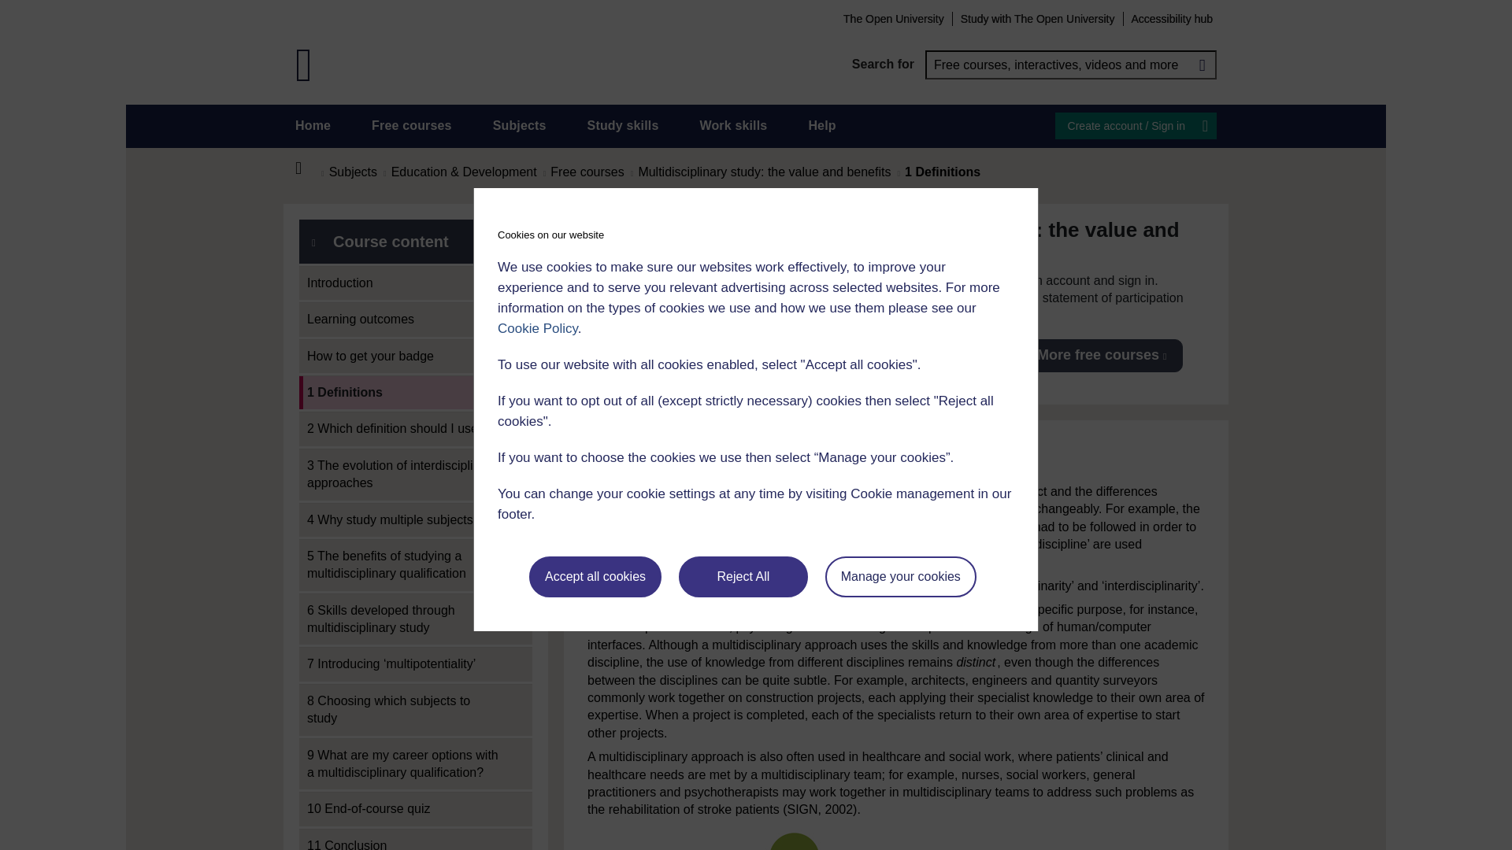 This screenshot has height=850, width=1512. I want to click on Cookie Policy, so click(537, 328).